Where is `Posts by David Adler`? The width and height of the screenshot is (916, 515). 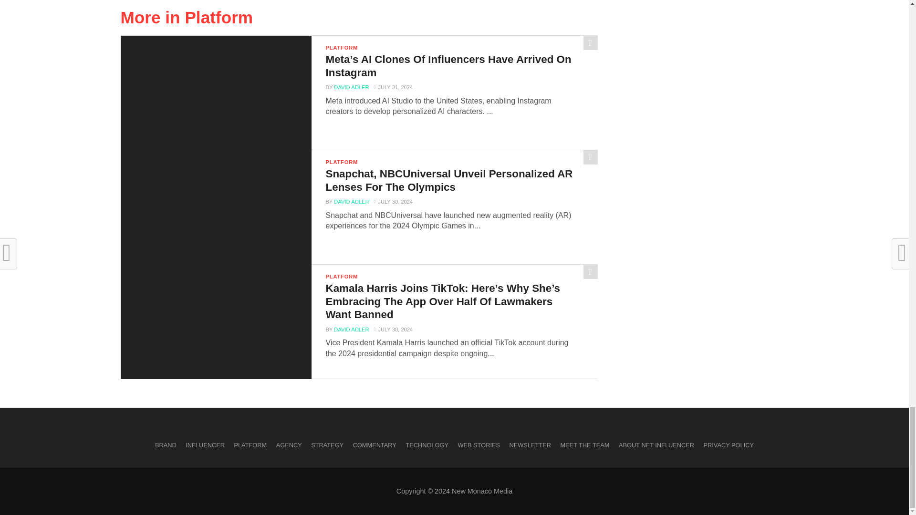
Posts by David Adler is located at coordinates (351, 201).